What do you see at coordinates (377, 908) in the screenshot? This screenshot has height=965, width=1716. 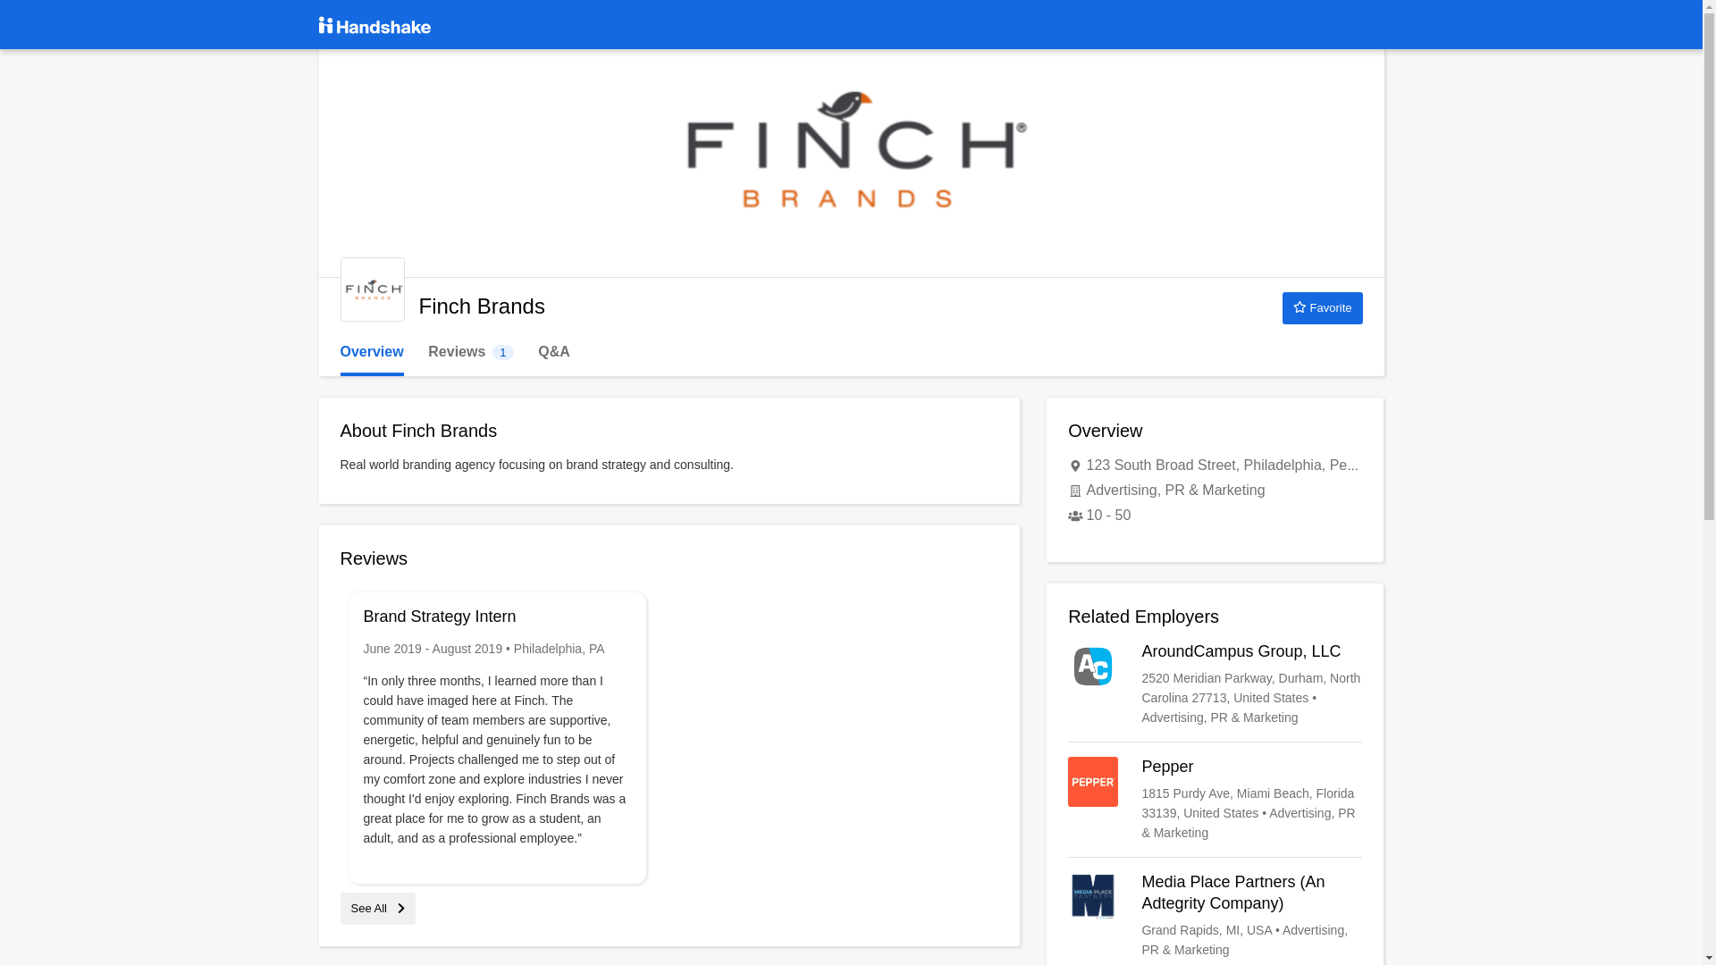 I see `See All` at bounding box center [377, 908].